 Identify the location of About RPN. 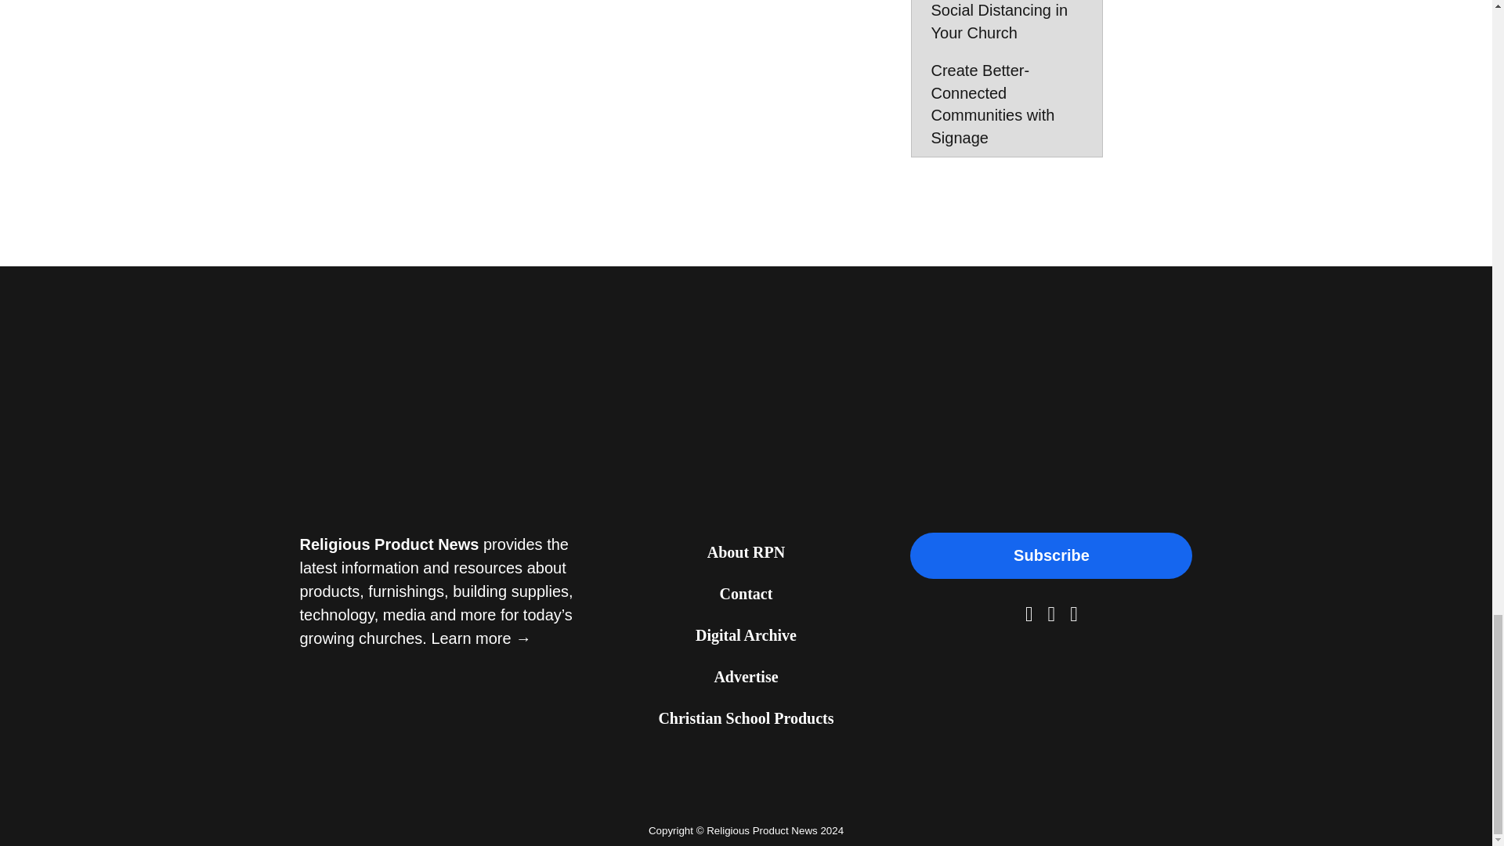
(746, 553).